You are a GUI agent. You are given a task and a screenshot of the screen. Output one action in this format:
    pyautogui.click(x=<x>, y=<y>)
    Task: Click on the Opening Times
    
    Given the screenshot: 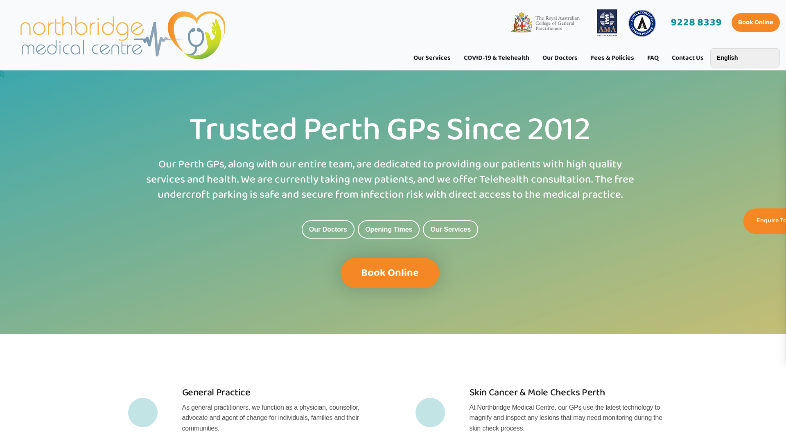 What is the action you would take?
    pyautogui.click(x=389, y=229)
    